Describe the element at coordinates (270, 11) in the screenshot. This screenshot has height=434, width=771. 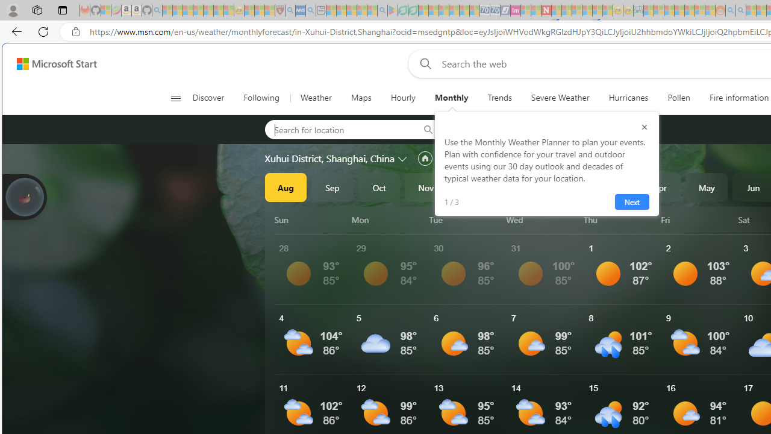
I see `Local - MSN - Sleeping` at that location.